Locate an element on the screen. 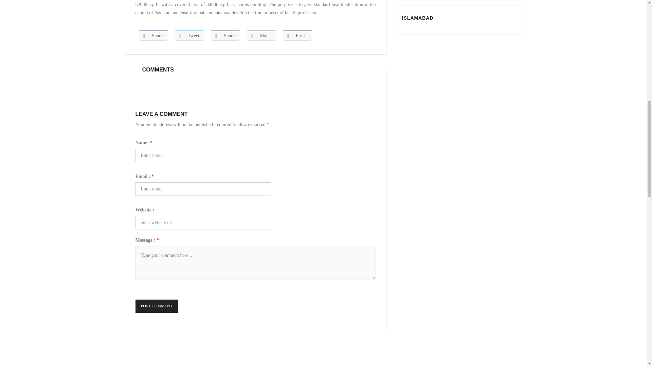 The height and width of the screenshot is (366, 652). Tweet is located at coordinates (189, 35).